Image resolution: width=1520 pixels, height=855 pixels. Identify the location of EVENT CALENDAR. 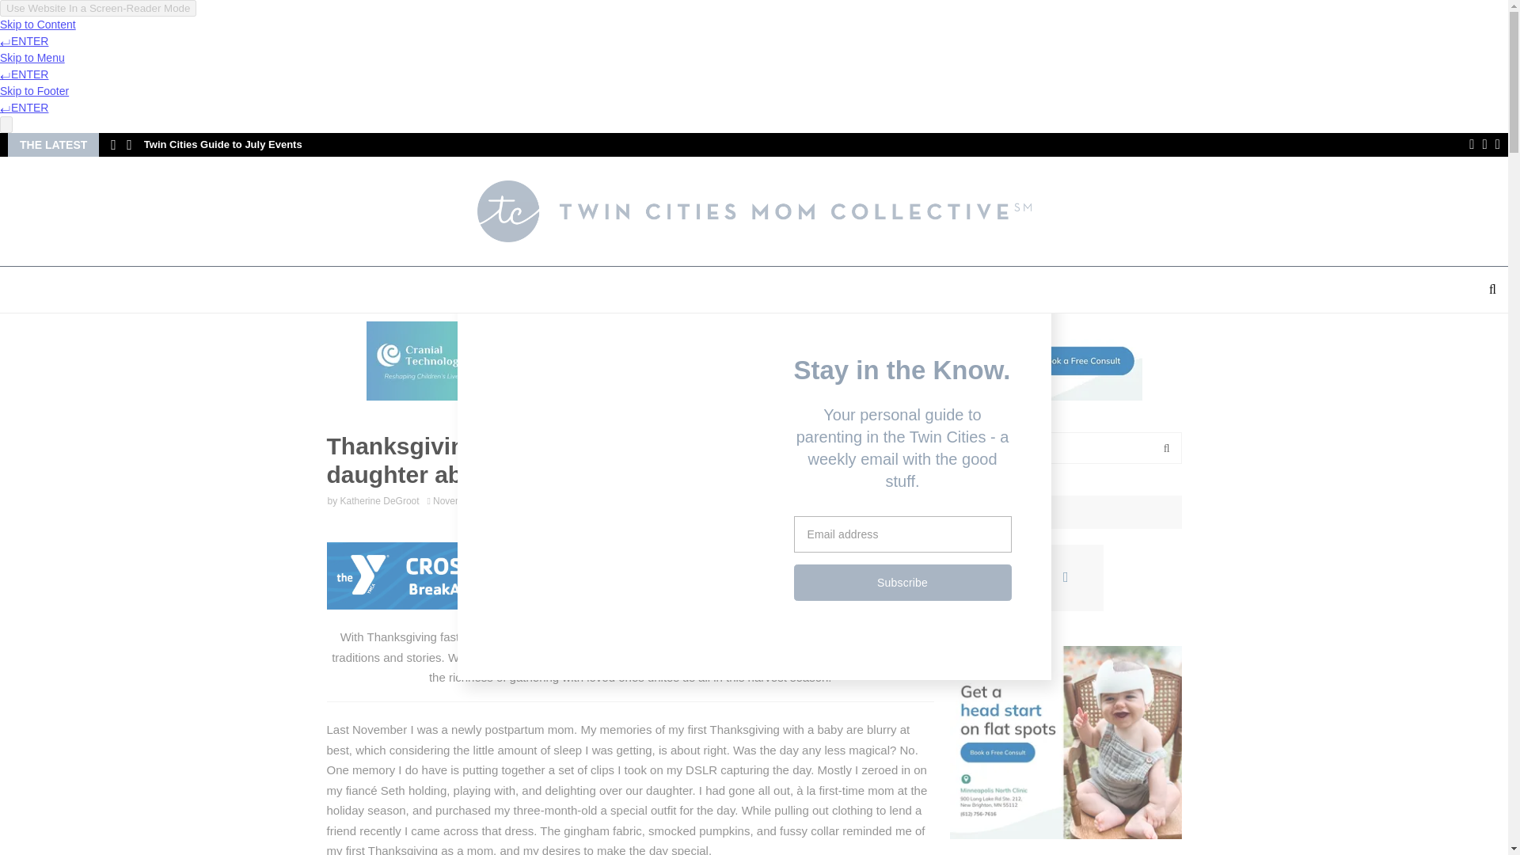
(687, 290).